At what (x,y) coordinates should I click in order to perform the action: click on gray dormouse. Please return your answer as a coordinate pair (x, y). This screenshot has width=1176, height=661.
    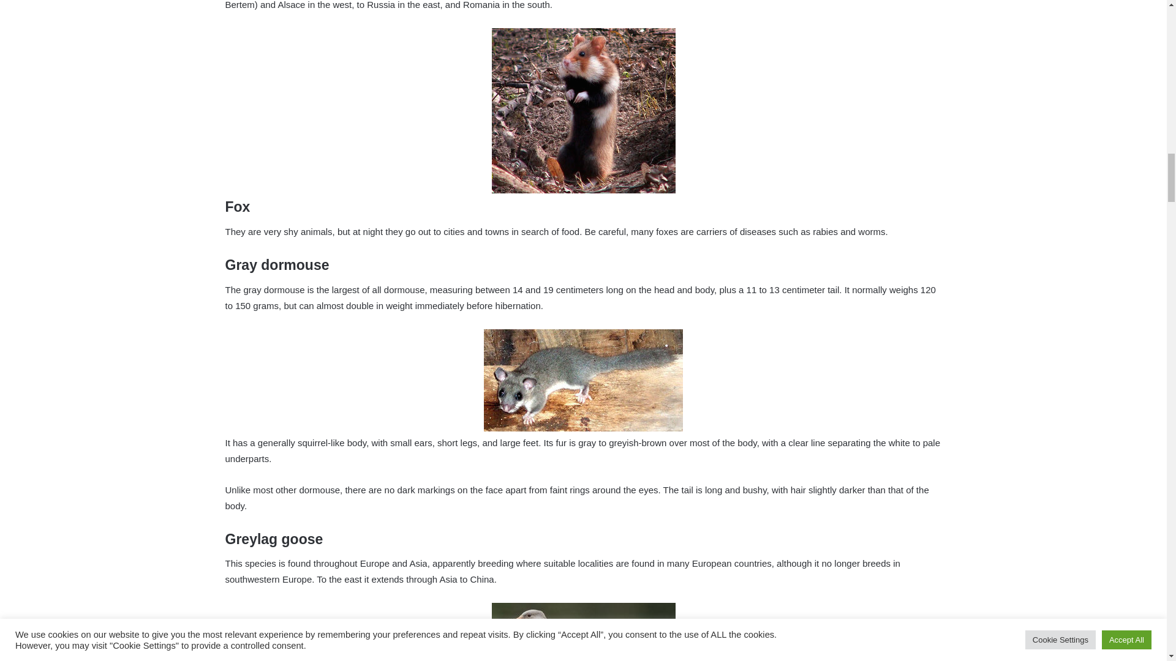
    Looking at the image, I should click on (583, 380).